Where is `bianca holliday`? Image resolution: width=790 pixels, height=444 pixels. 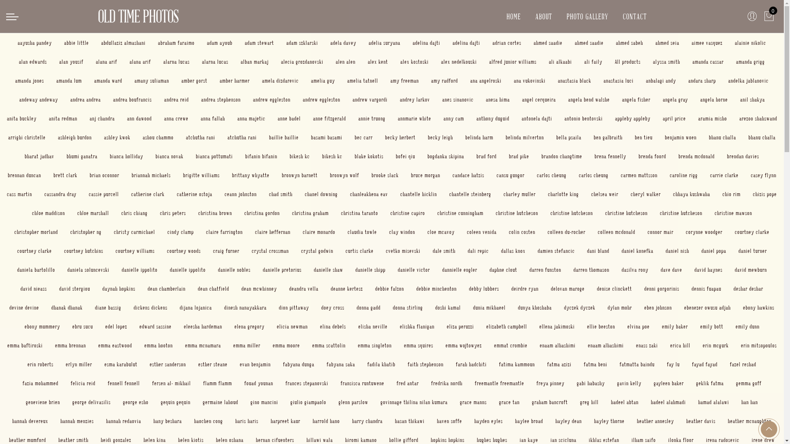 bianca holliday is located at coordinates (127, 156).